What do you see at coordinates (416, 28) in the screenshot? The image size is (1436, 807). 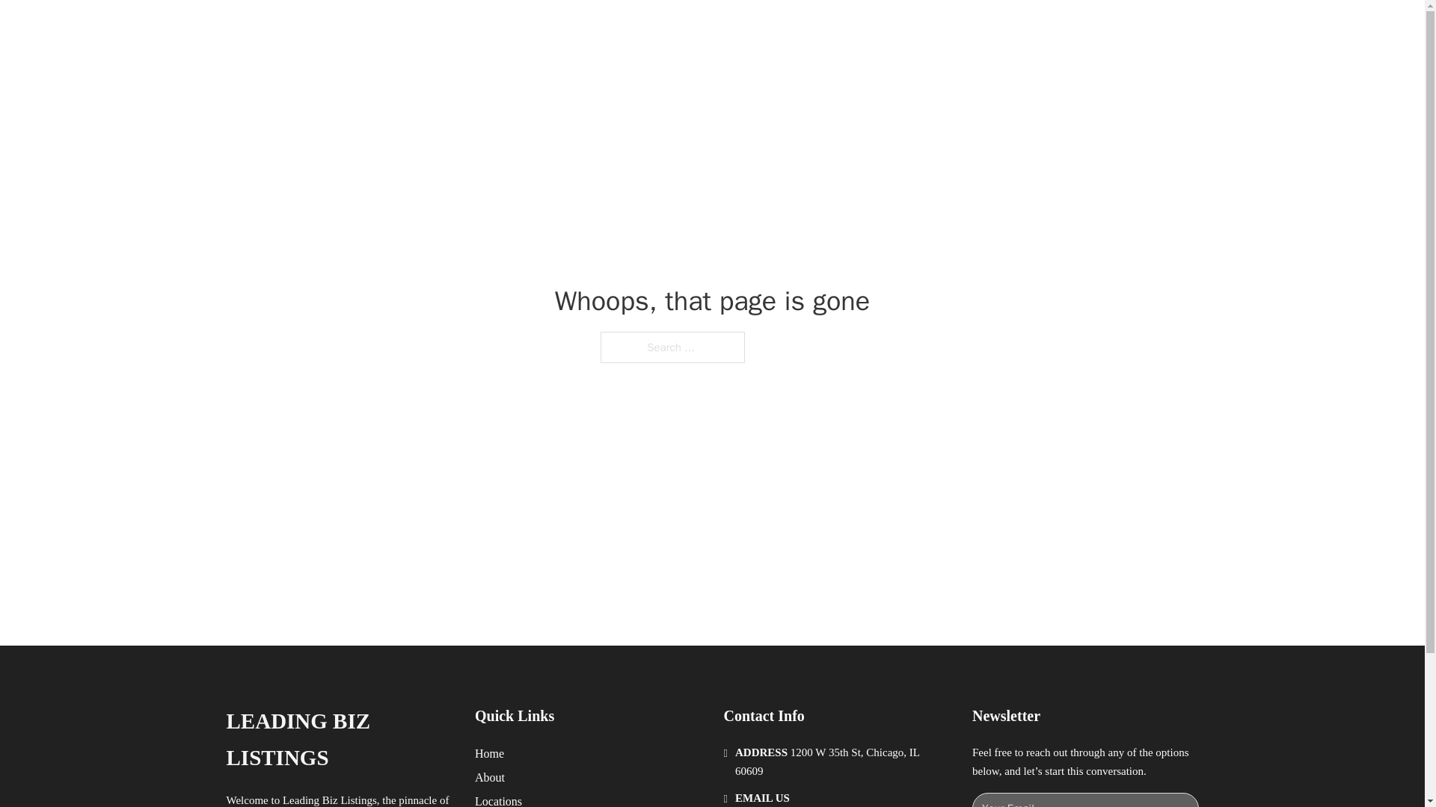 I see `LEADING BIZ LISTINGS` at bounding box center [416, 28].